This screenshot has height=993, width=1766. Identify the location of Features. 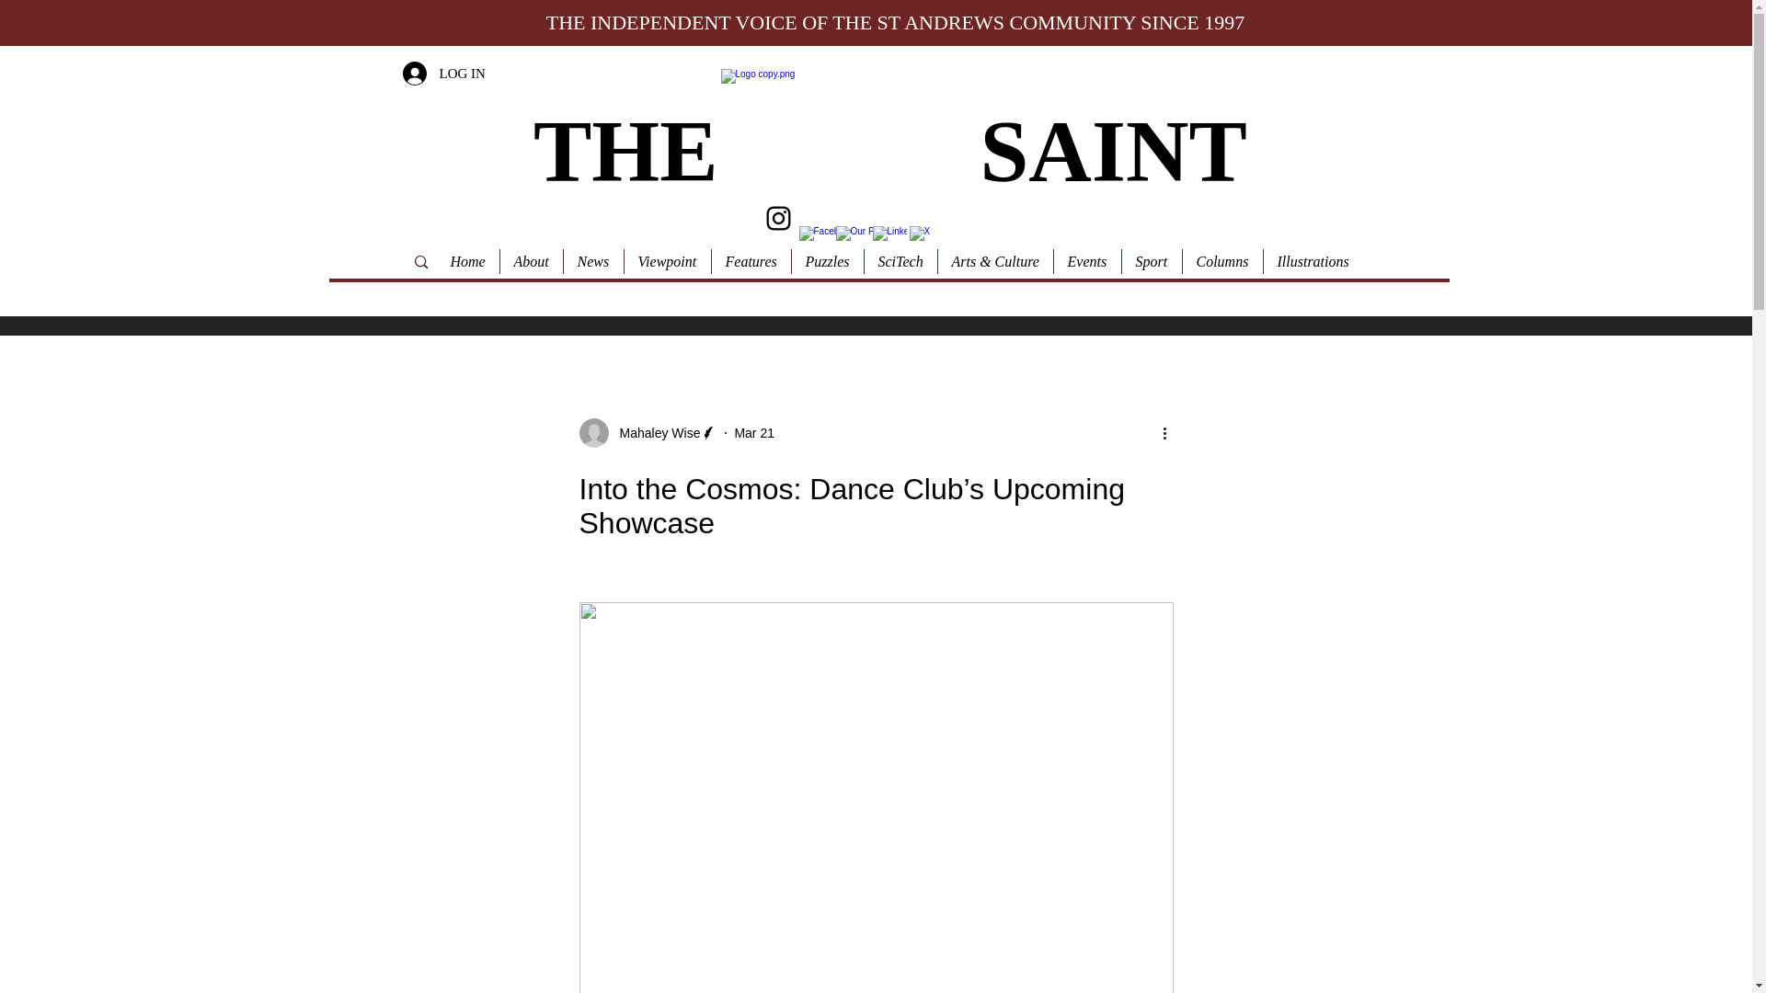
(749, 261).